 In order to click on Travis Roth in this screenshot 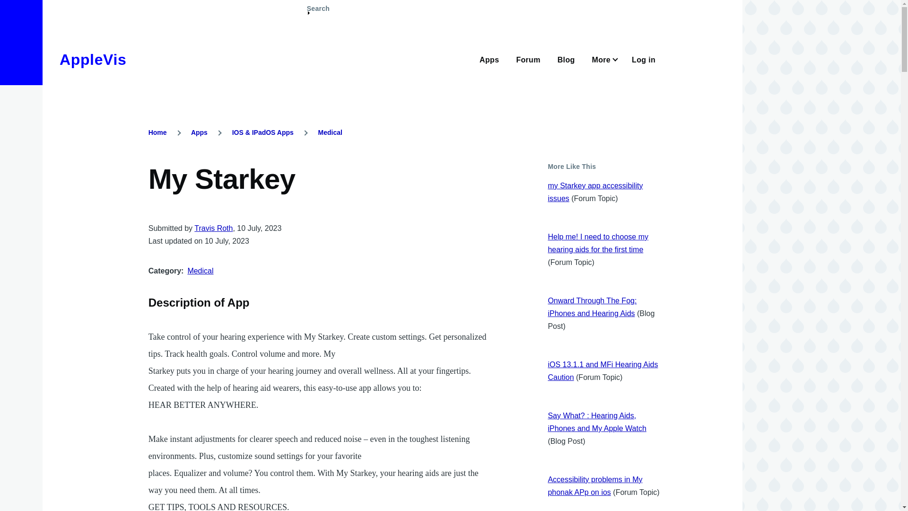, I will do `click(213, 228)`.